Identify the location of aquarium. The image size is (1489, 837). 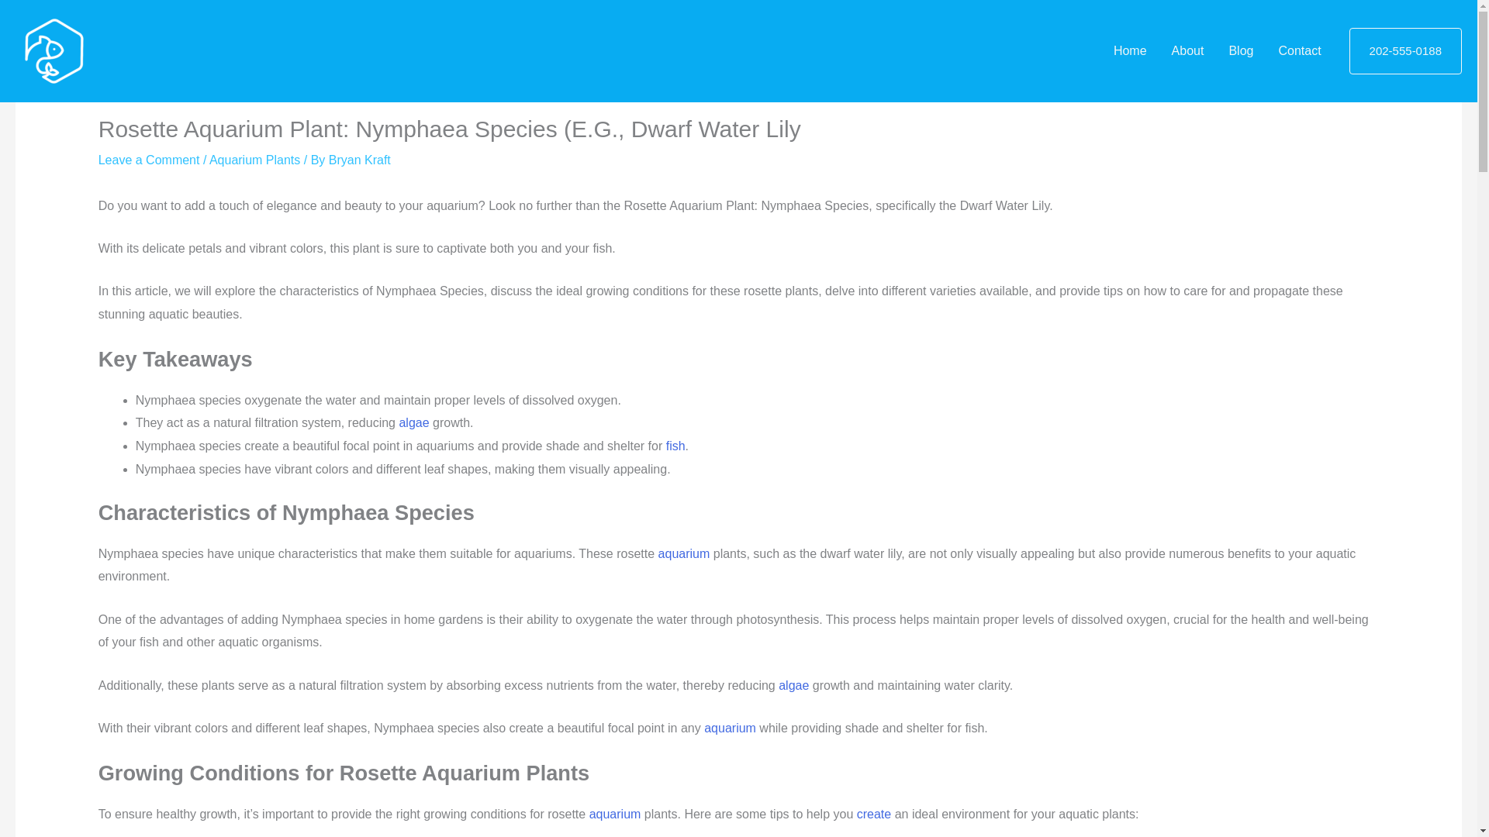
(731, 728).